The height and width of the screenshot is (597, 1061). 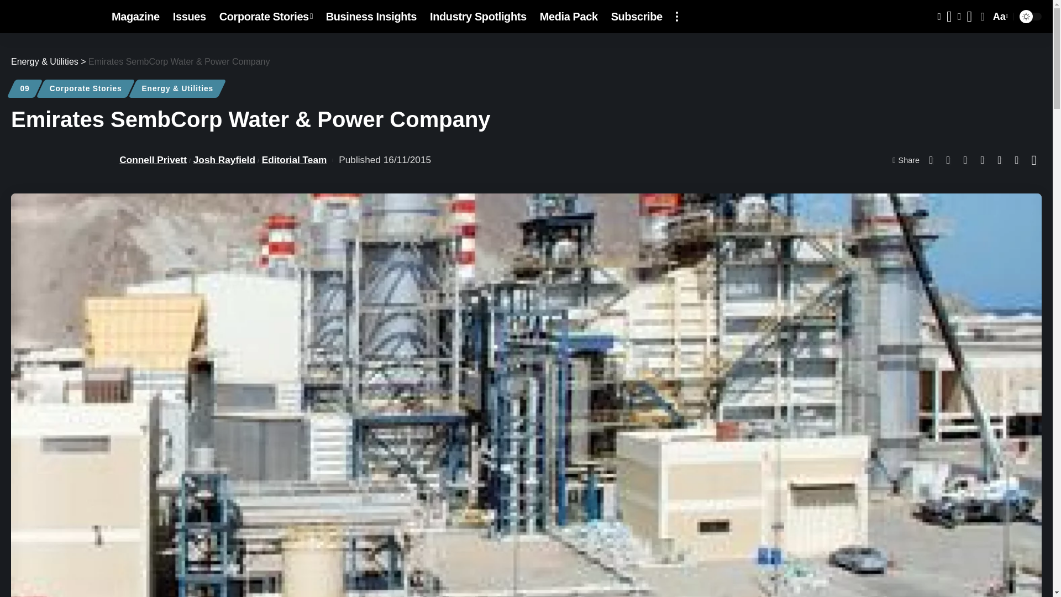 What do you see at coordinates (569, 17) in the screenshot?
I see `Media Pack` at bounding box center [569, 17].